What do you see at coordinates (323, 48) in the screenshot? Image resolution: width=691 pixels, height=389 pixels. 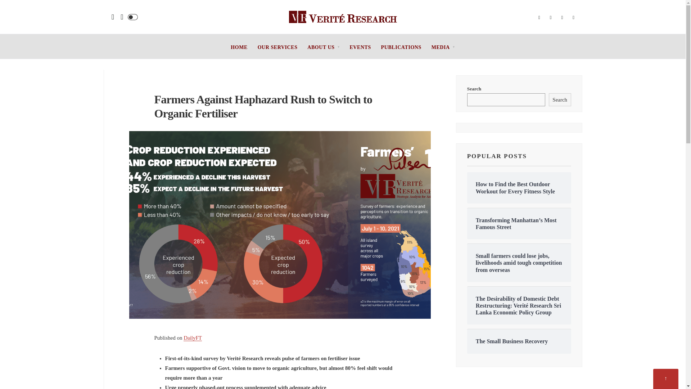 I see `ABOUT US` at bounding box center [323, 48].